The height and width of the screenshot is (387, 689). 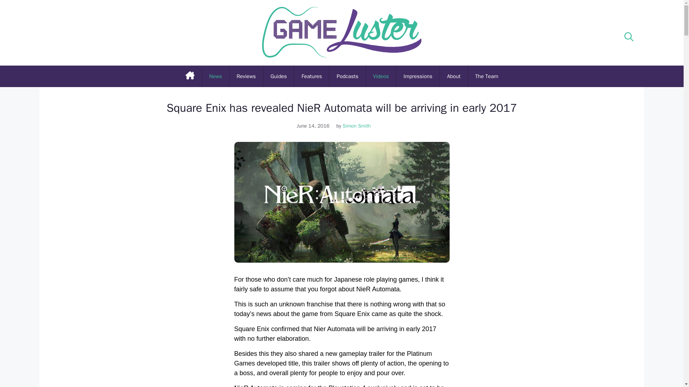 I want to click on Podcasts, so click(x=347, y=76).